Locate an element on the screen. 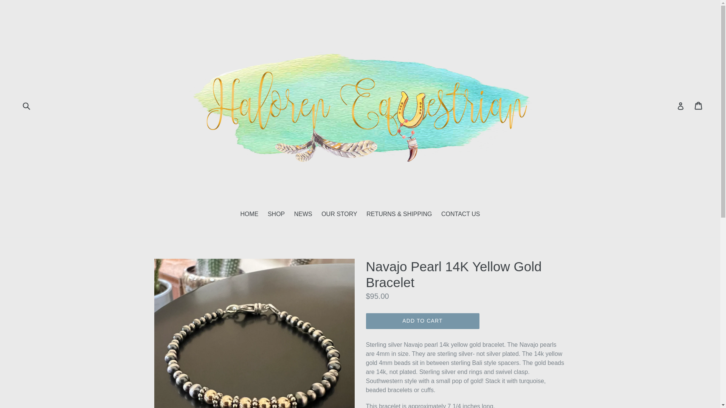 The height and width of the screenshot is (408, 726). CONTACT US is located at coordinates (461, 215).